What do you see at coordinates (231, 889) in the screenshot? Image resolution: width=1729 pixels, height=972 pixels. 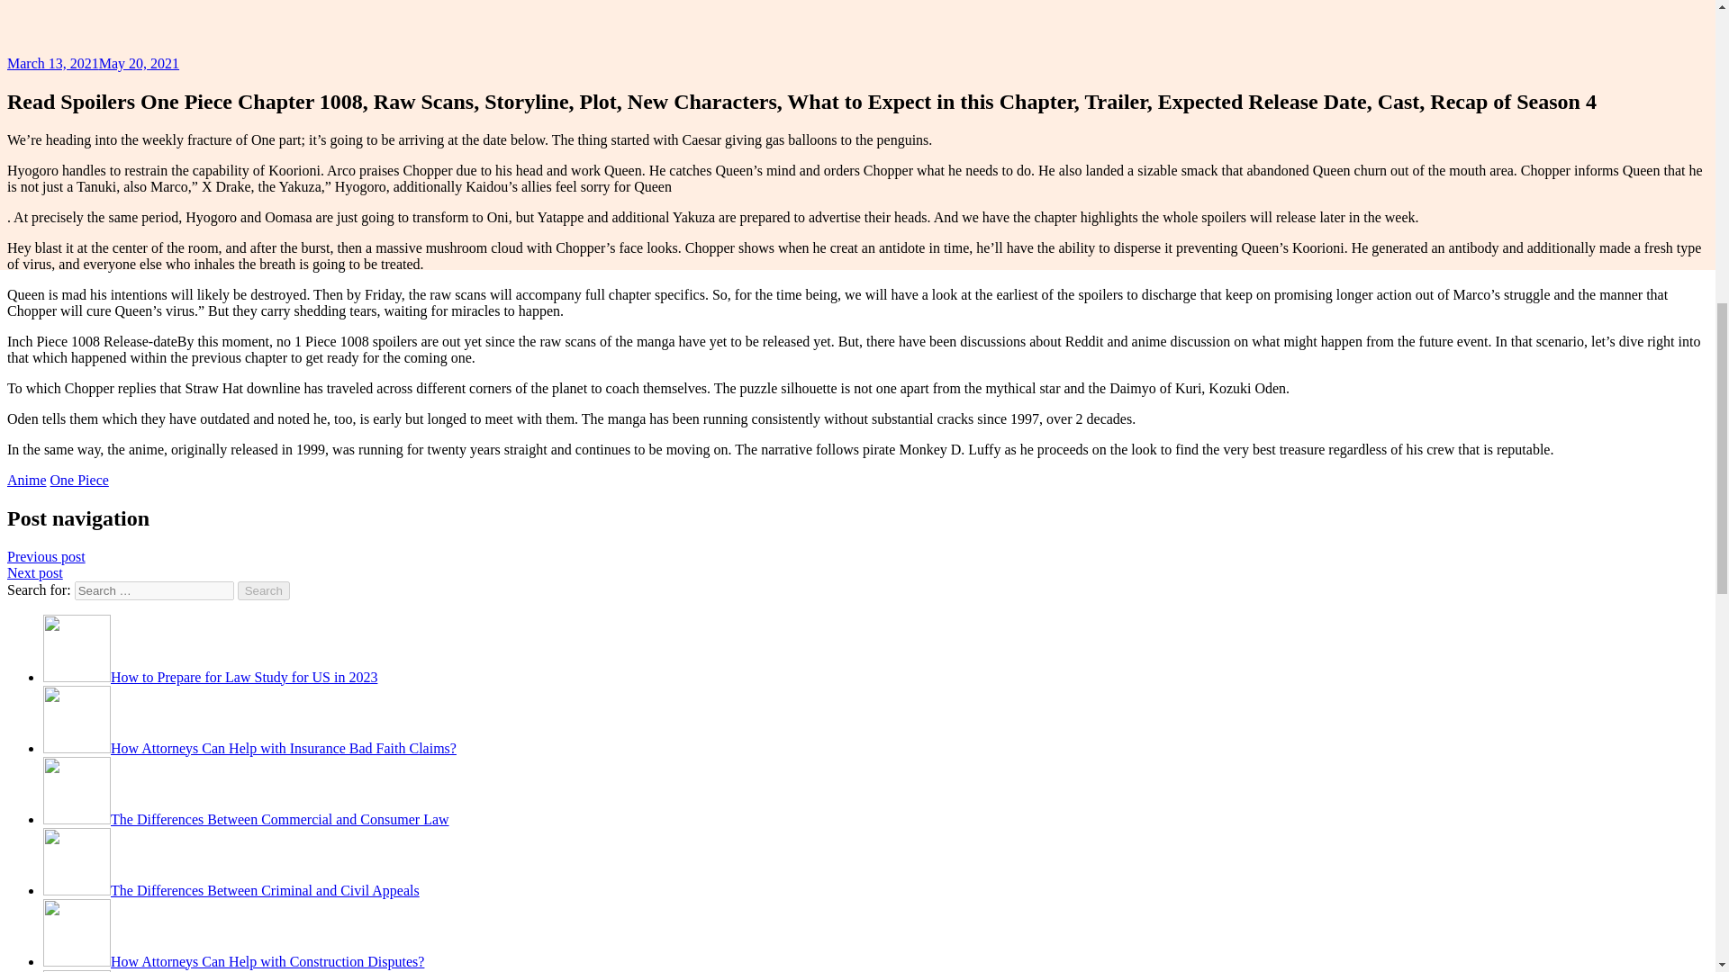 I see `The Differences Between Criminal and Civil Appeals` at bounding box center [231, 889].